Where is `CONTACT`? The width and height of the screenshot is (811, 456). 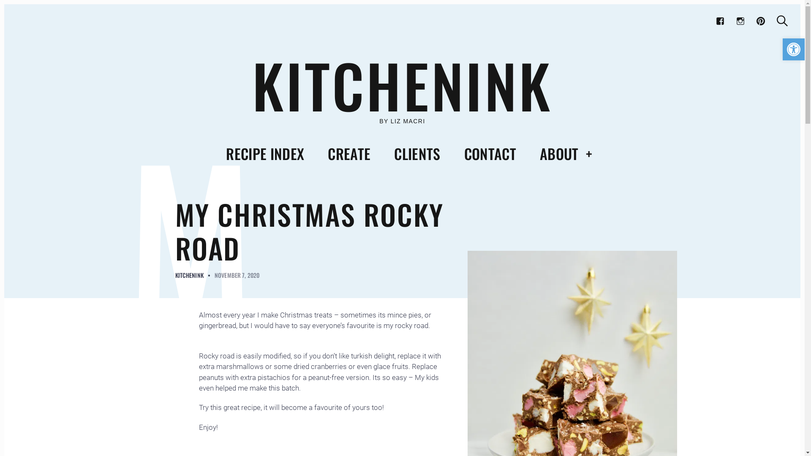
CONTACT is located at coordinates (490, 154).